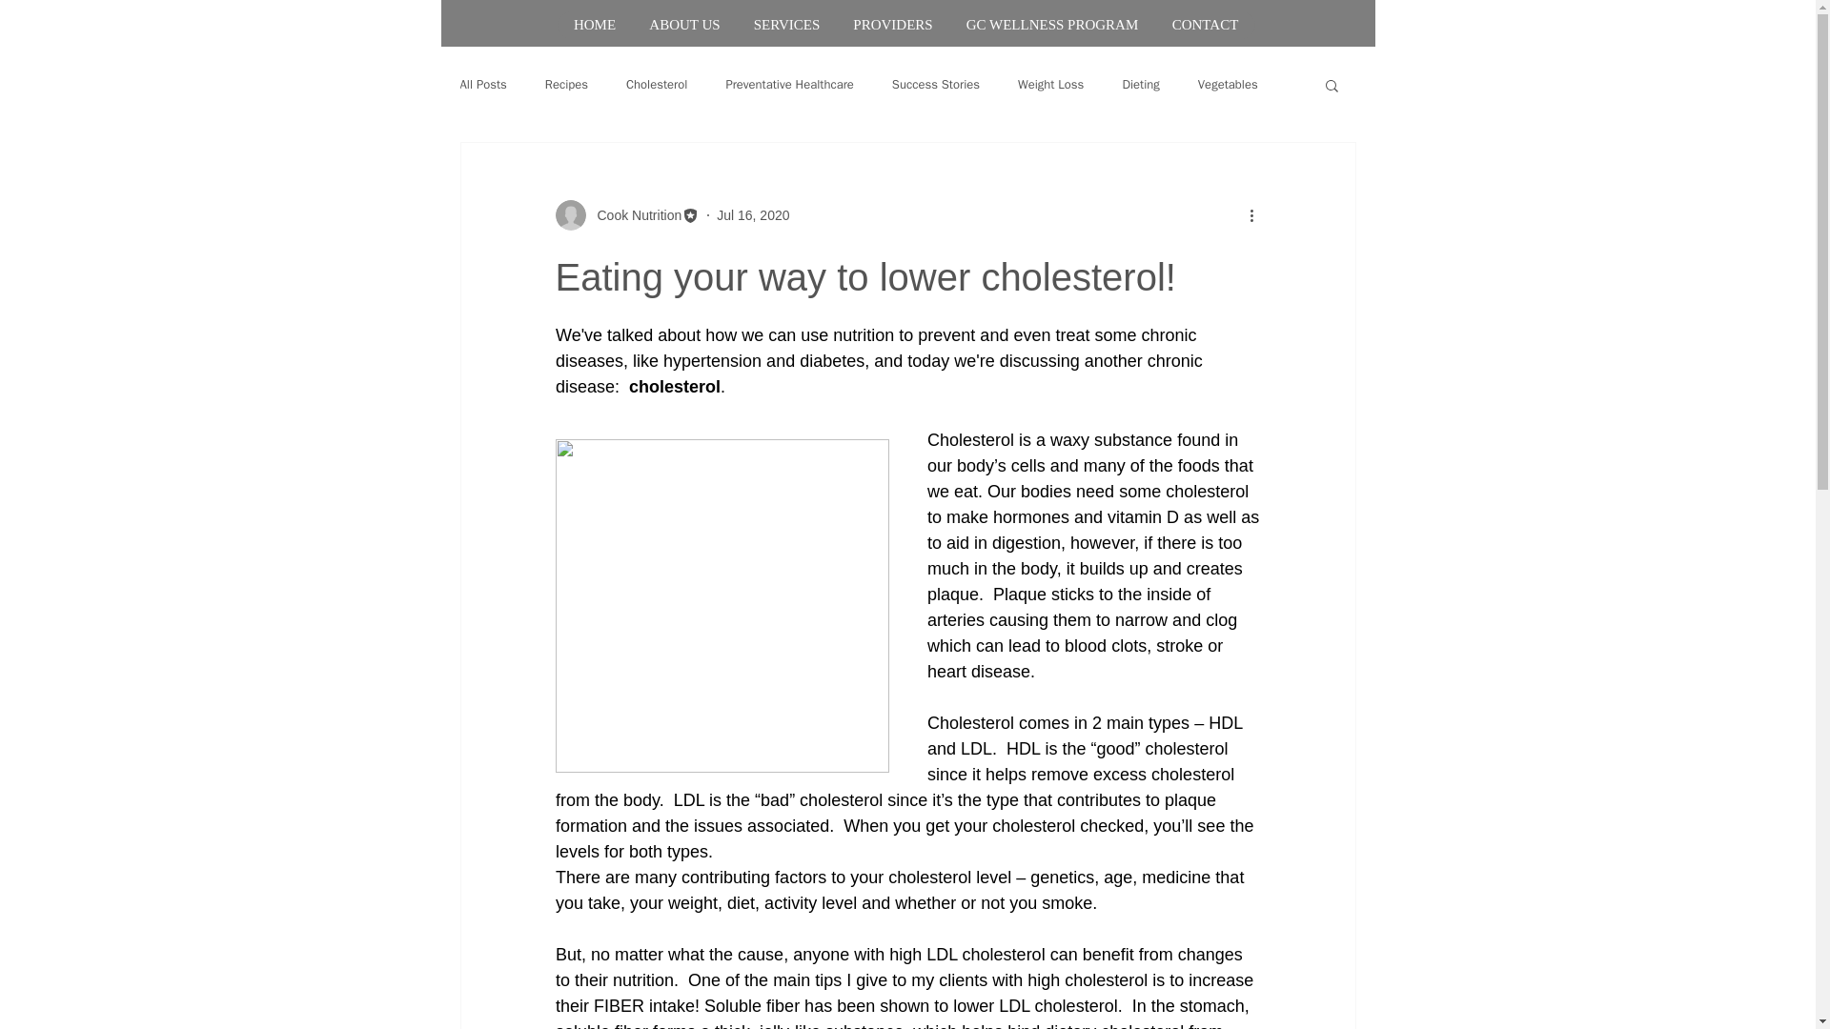 The image size is (1830, 1029). Describe the element at coordinates (936, 84) in the screenshot. I see `Success Stories` at that location.